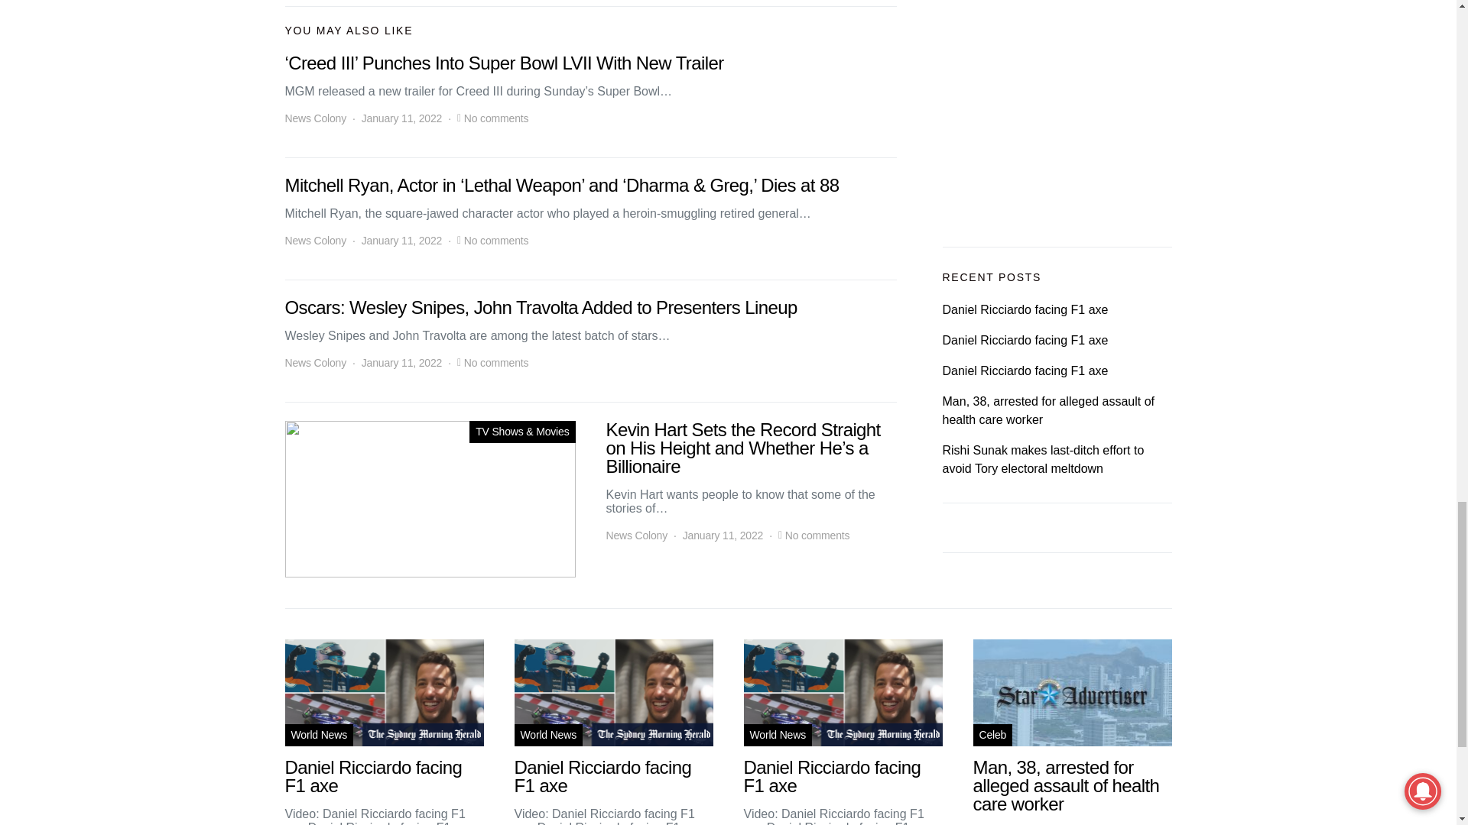 The width and height of the screenshot is (1468, 825). What do you see at coordinates (495, 241) in the screenshot?
I see `No comments` at bounding box center [495, 241].